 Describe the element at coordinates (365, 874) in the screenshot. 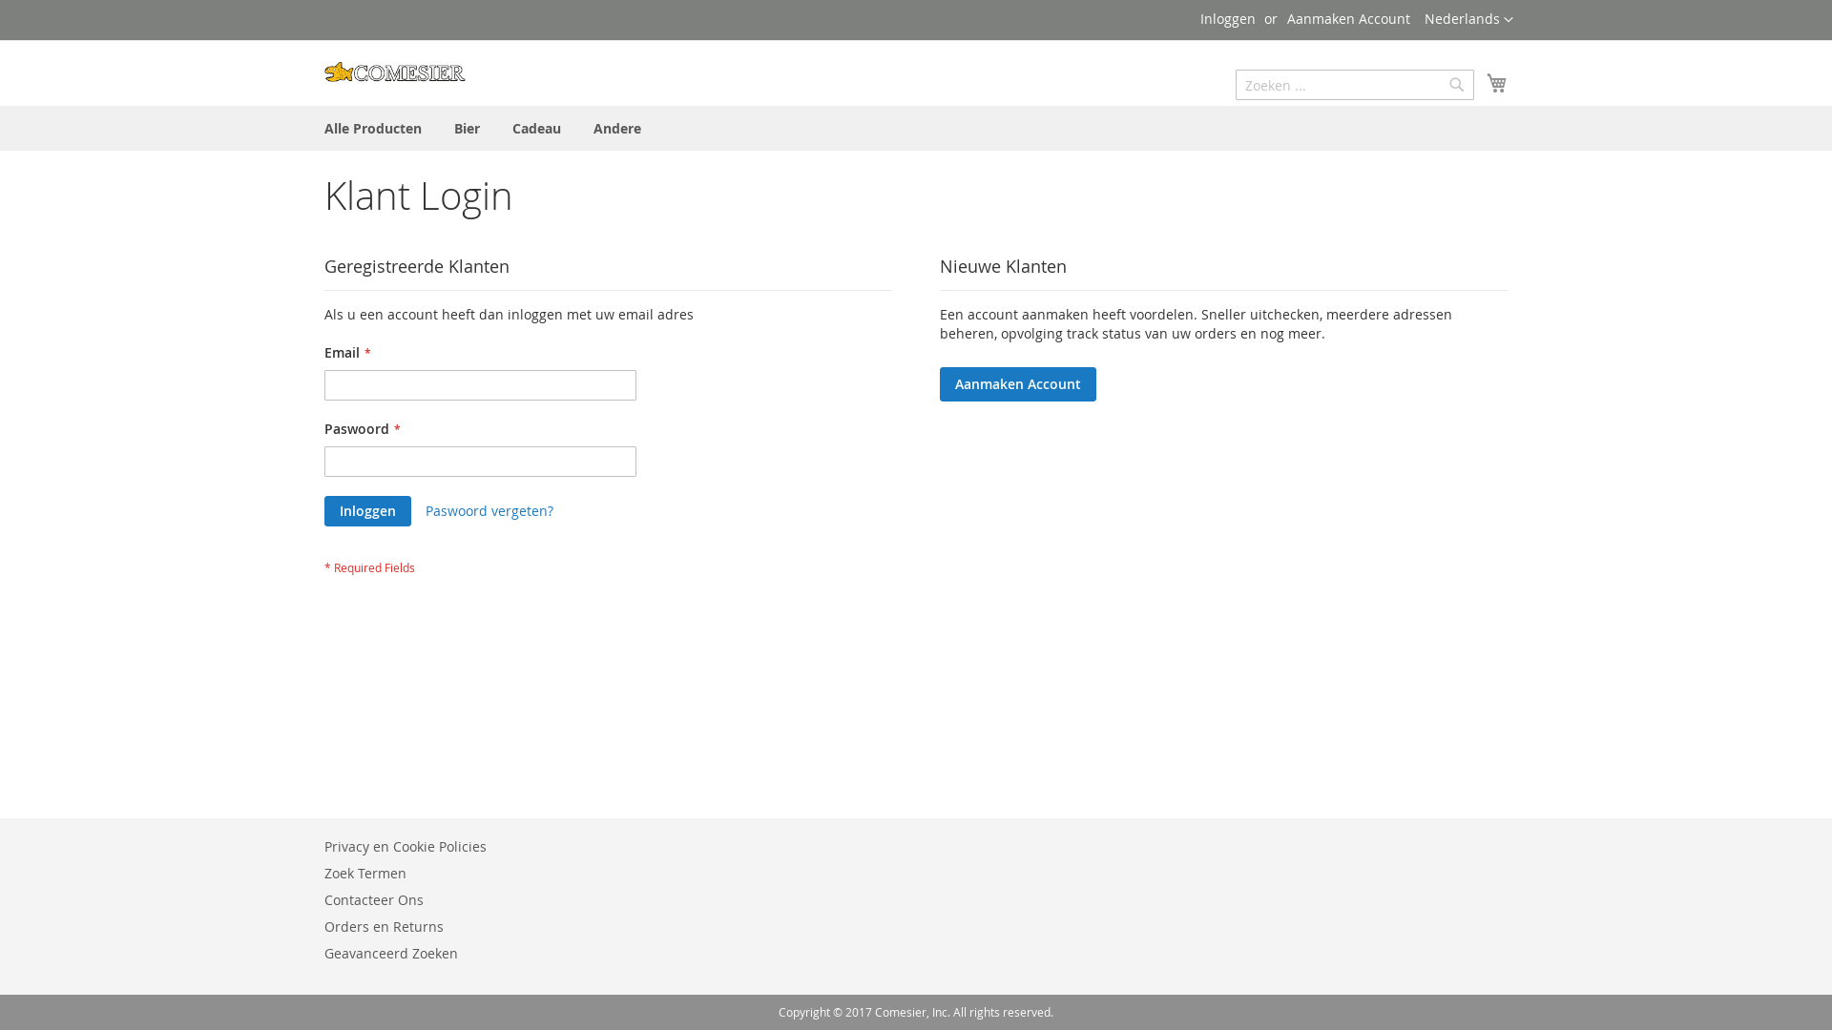

I see `Zoek Termen` at that location.